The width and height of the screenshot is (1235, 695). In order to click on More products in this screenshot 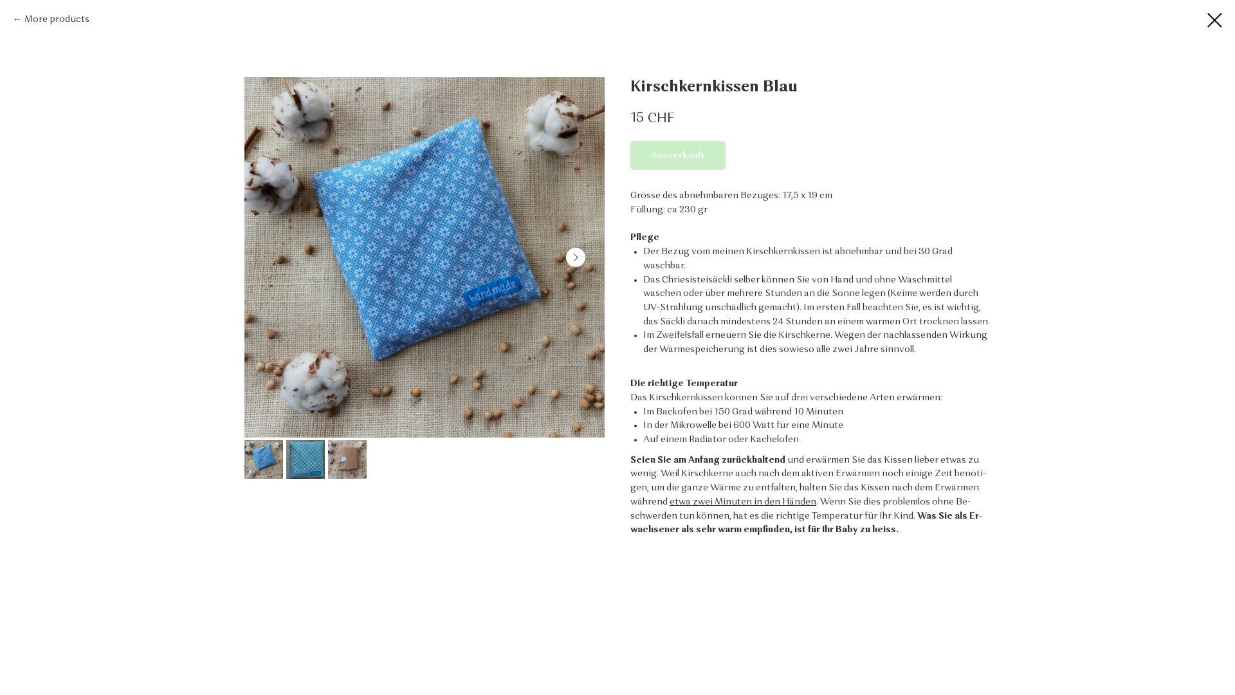, I will do `click(51, 20)`.